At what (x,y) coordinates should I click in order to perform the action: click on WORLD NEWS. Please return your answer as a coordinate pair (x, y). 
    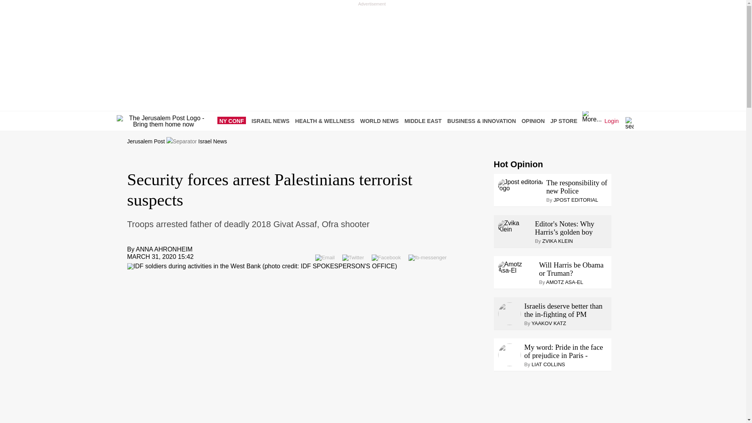
    Looking at the image, I should click on (381, 121).